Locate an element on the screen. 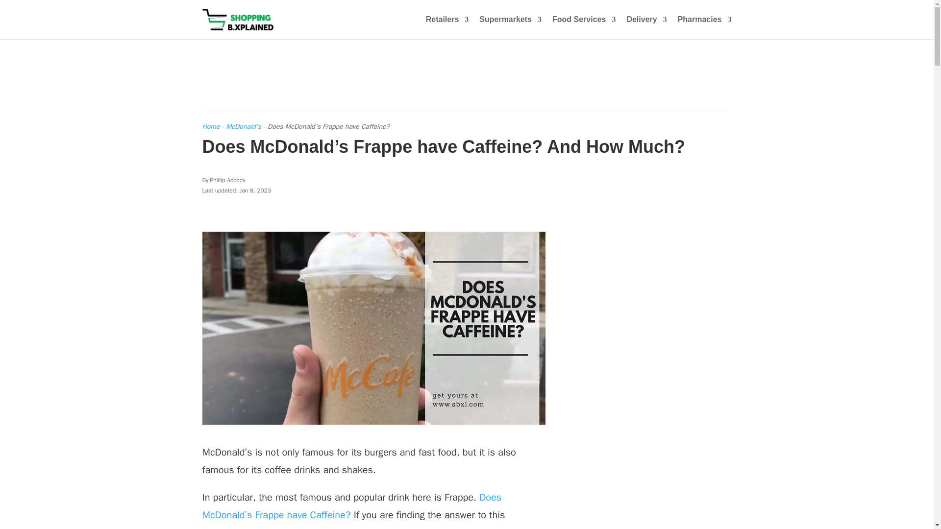  Retailers is located at coordinates (447, 27).